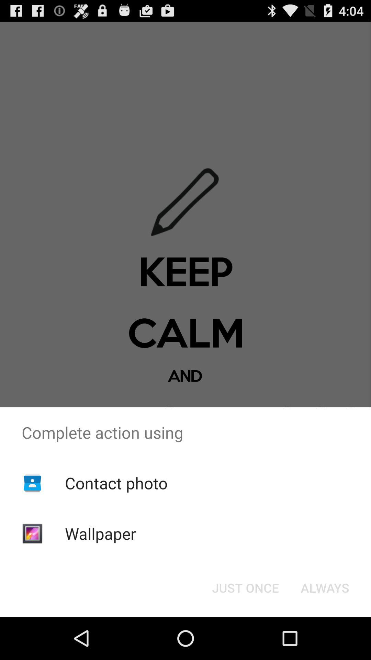  I want to click on tap contact photo item, so click(116, 483).